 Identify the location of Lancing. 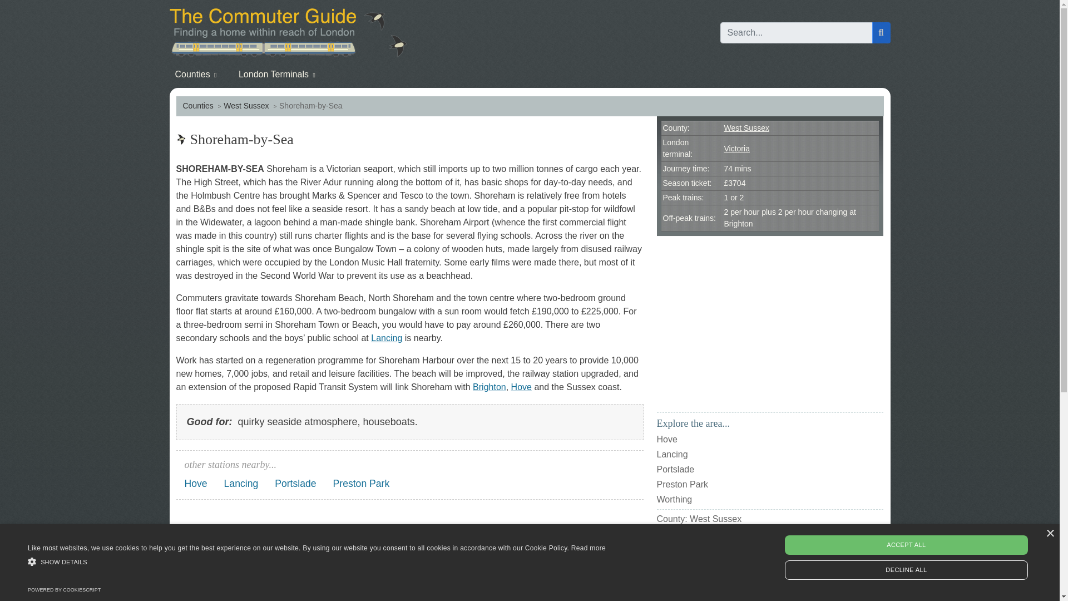
(241, 484).